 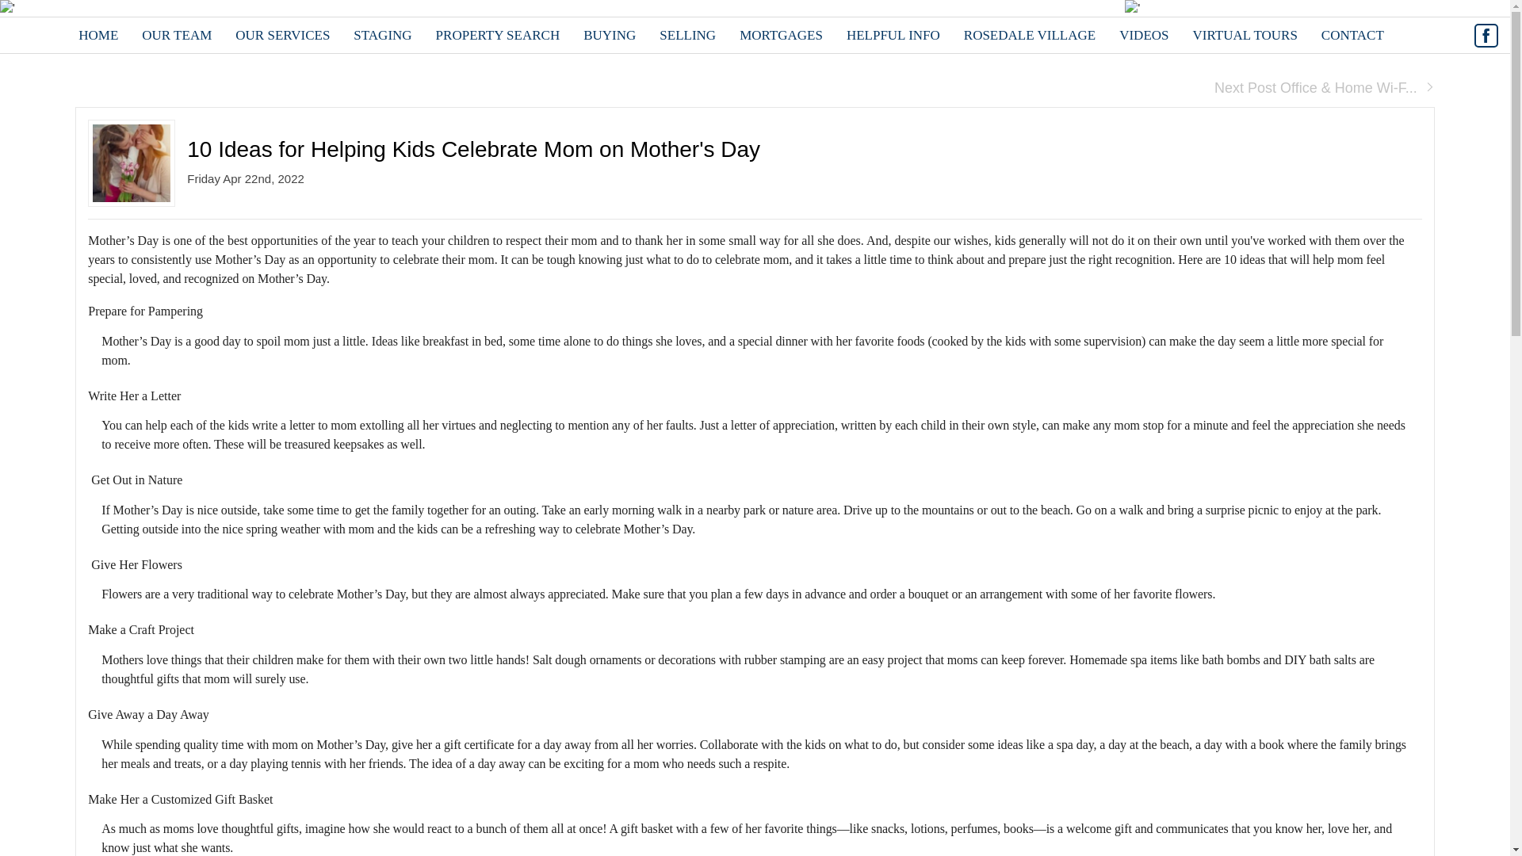 I want to click on Staging, so click(x=382, y=35).